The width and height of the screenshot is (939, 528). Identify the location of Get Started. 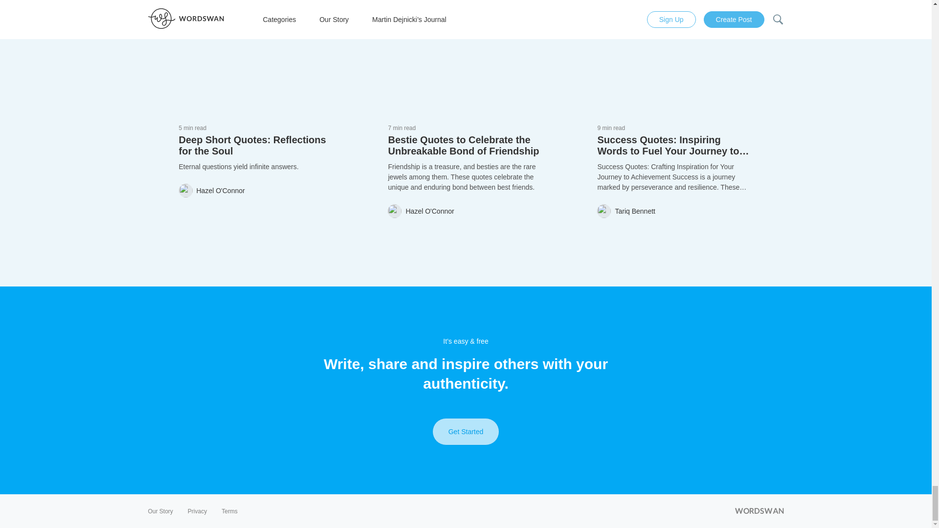
(466, 432).